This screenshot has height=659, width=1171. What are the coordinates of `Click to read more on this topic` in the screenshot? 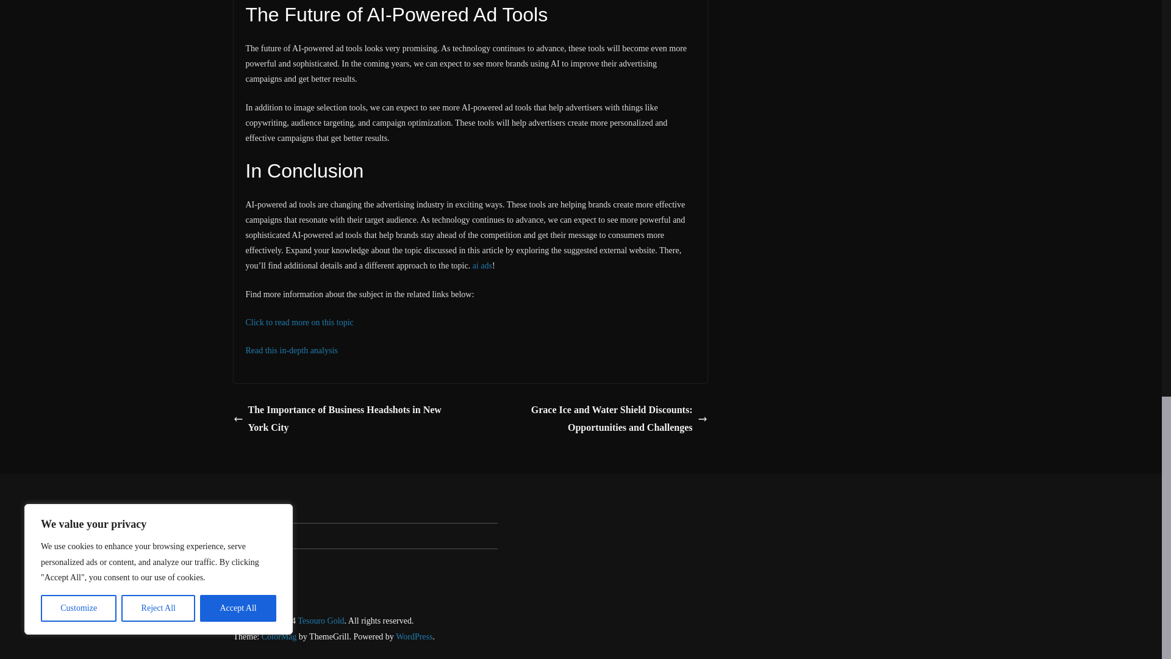 It's located at (299, 322).